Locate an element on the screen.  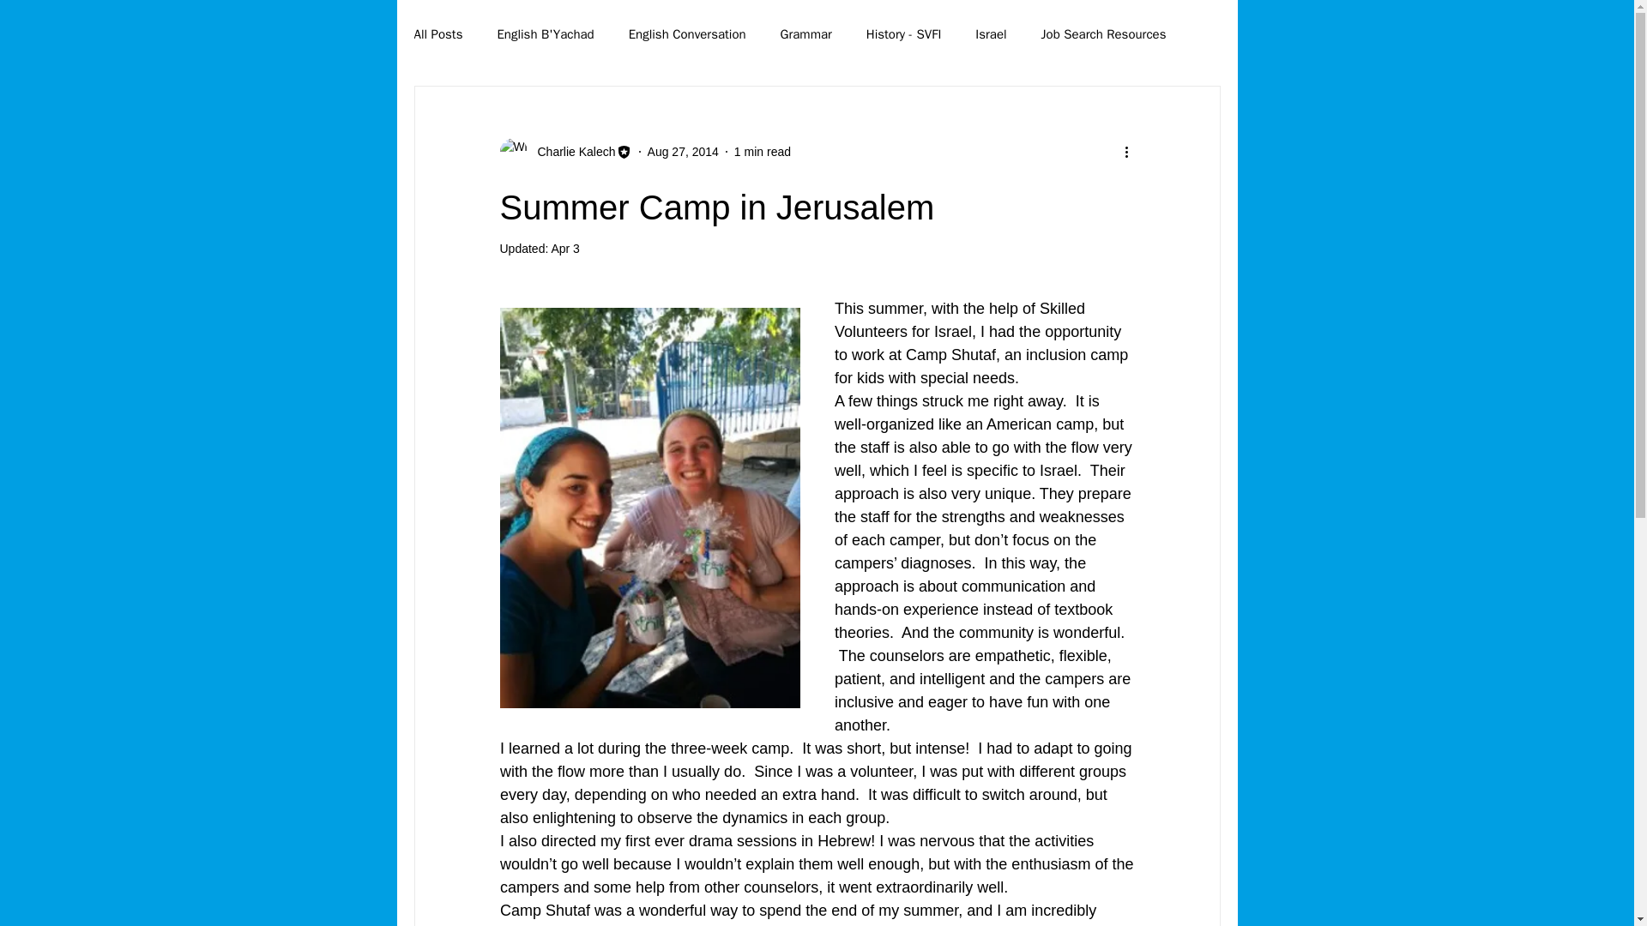
Job Search Resources is located at coordinates (1103, 33).